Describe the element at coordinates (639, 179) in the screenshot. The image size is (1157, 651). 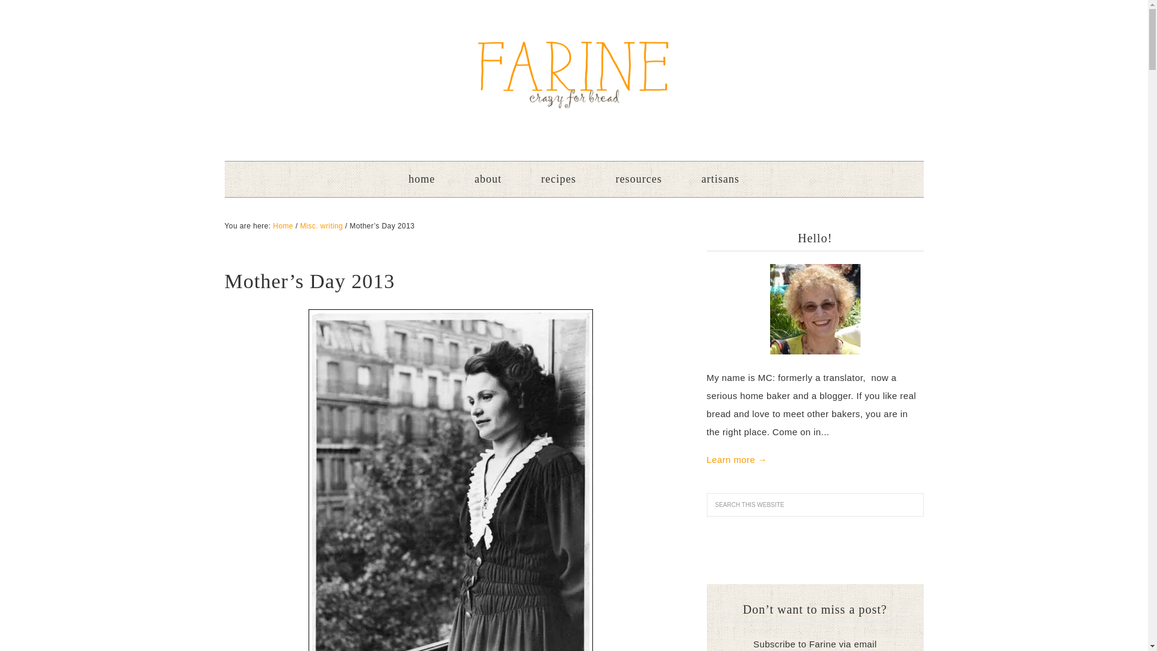
I see `resources` at that location.